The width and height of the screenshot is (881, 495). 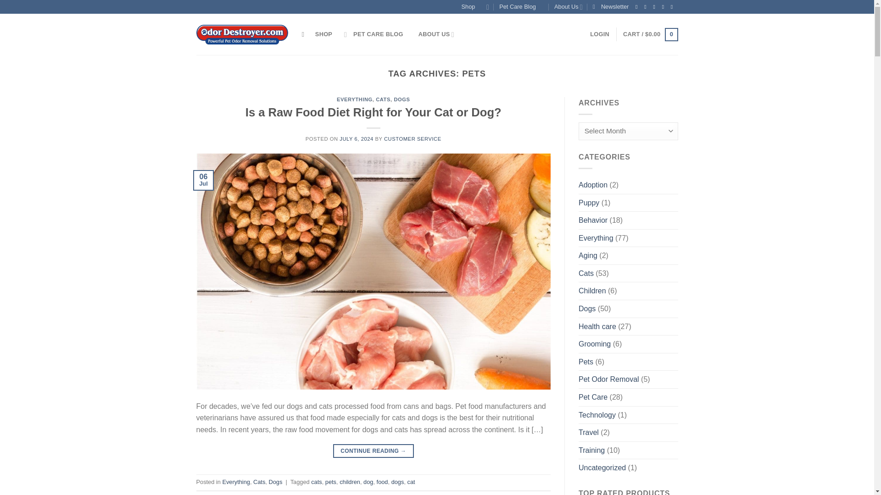 I want to click on Pet Care Blog     , so click(x=521, y=7).